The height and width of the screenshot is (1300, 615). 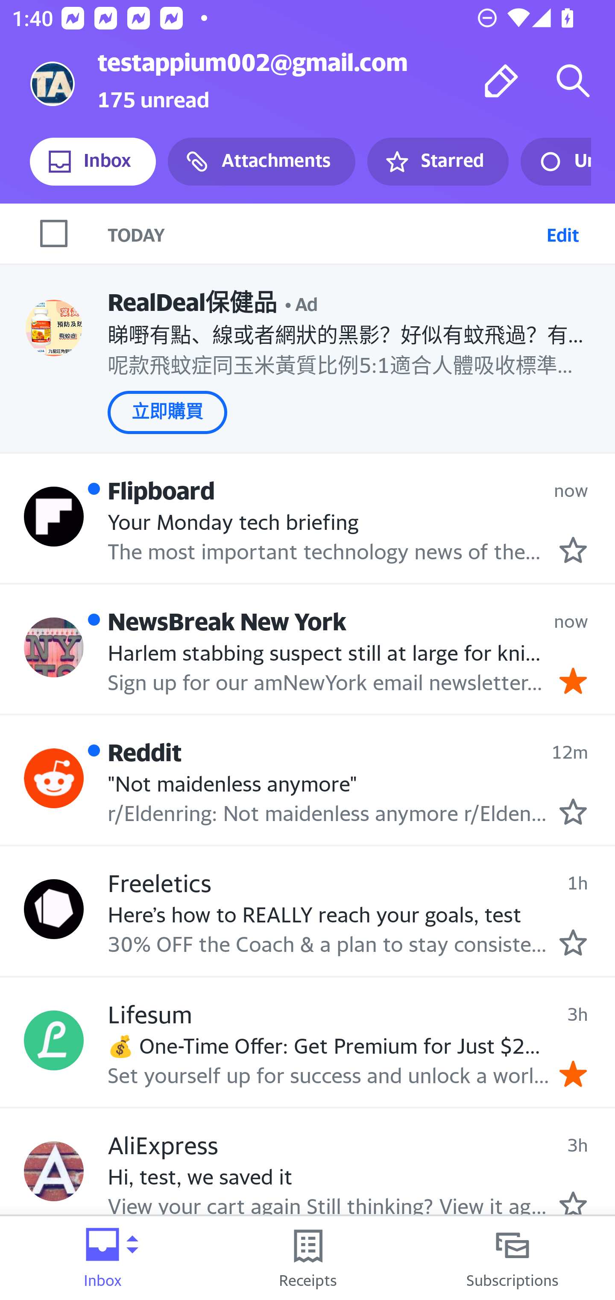 What do you see at coordinates (573, 1073) in the screenshot?
I see `Remove star.` at bounding box center [573, 1073].